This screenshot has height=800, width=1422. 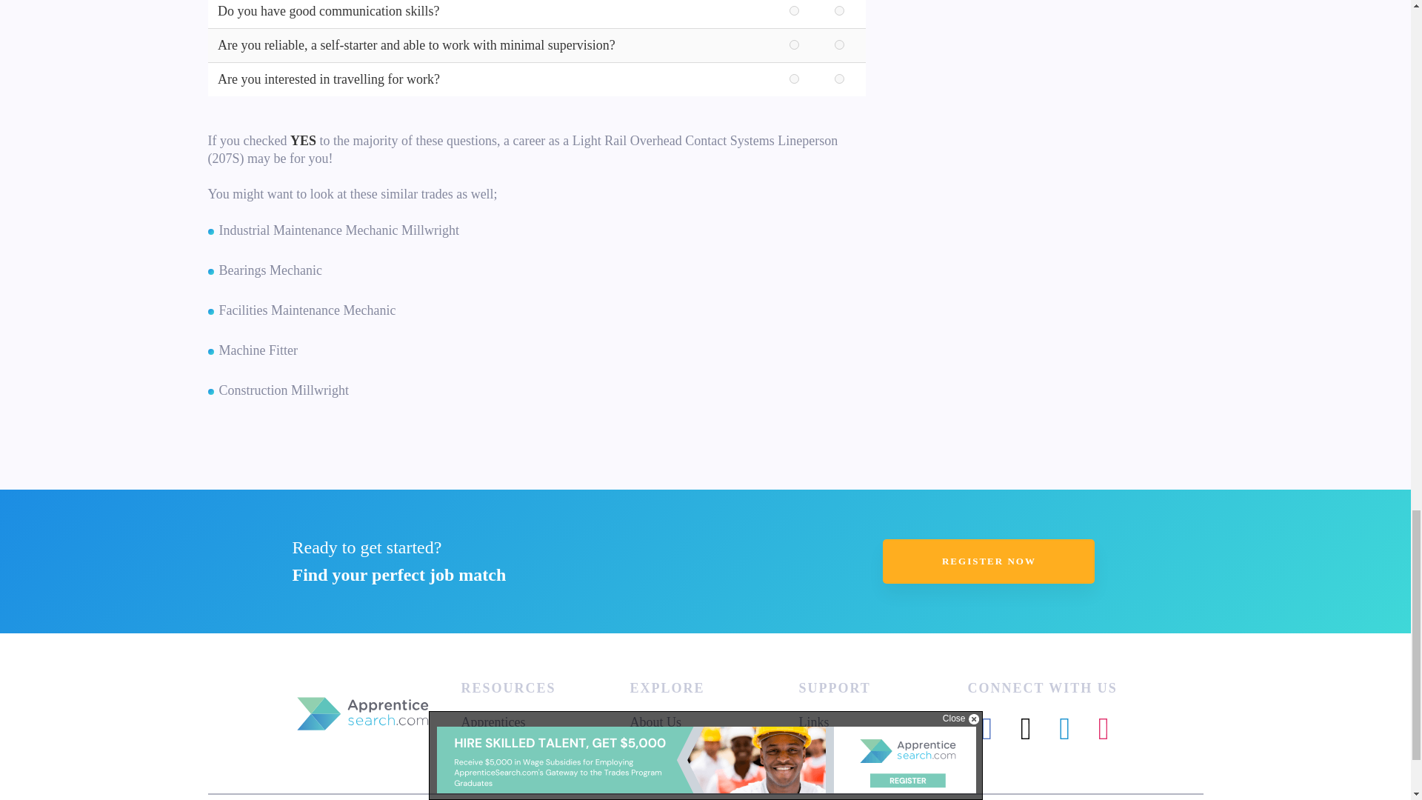 What do you see at coordinates (493, 721) in the screenshot?
I see `Apprentices` at bounding box center [493, 721].